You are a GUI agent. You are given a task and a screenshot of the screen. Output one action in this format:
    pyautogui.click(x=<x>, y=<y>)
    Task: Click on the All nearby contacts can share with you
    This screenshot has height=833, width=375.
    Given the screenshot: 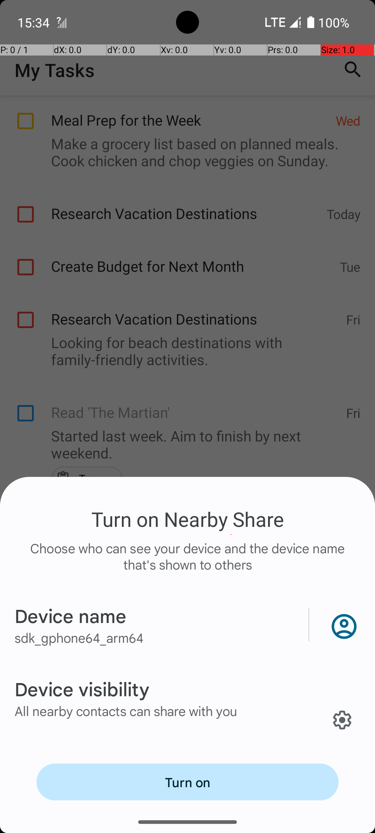 What is the action you would take?
    pyautogui.click(x=126, y=711)
    